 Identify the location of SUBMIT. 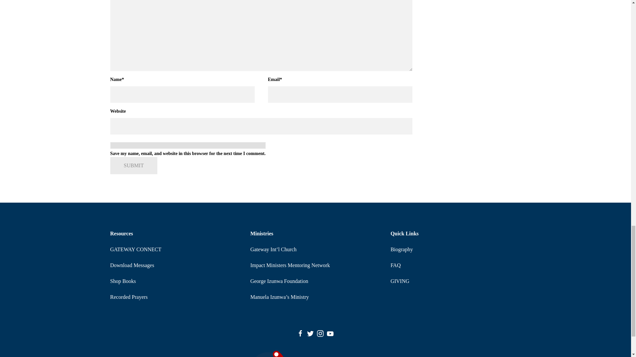
(133, 166).